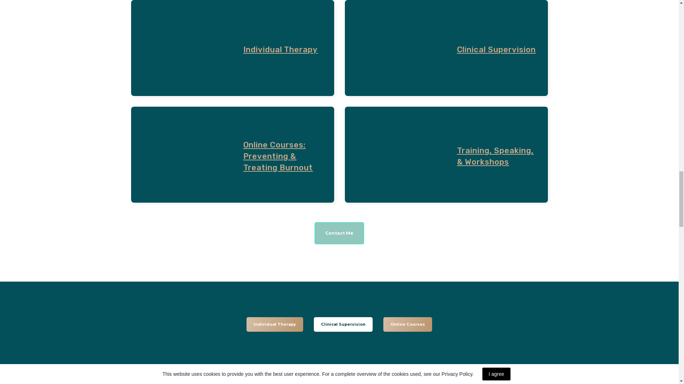 Image resolution: width=684 pixels, height=384 pixels. I want to click on Contact Me, so click(339, 233).